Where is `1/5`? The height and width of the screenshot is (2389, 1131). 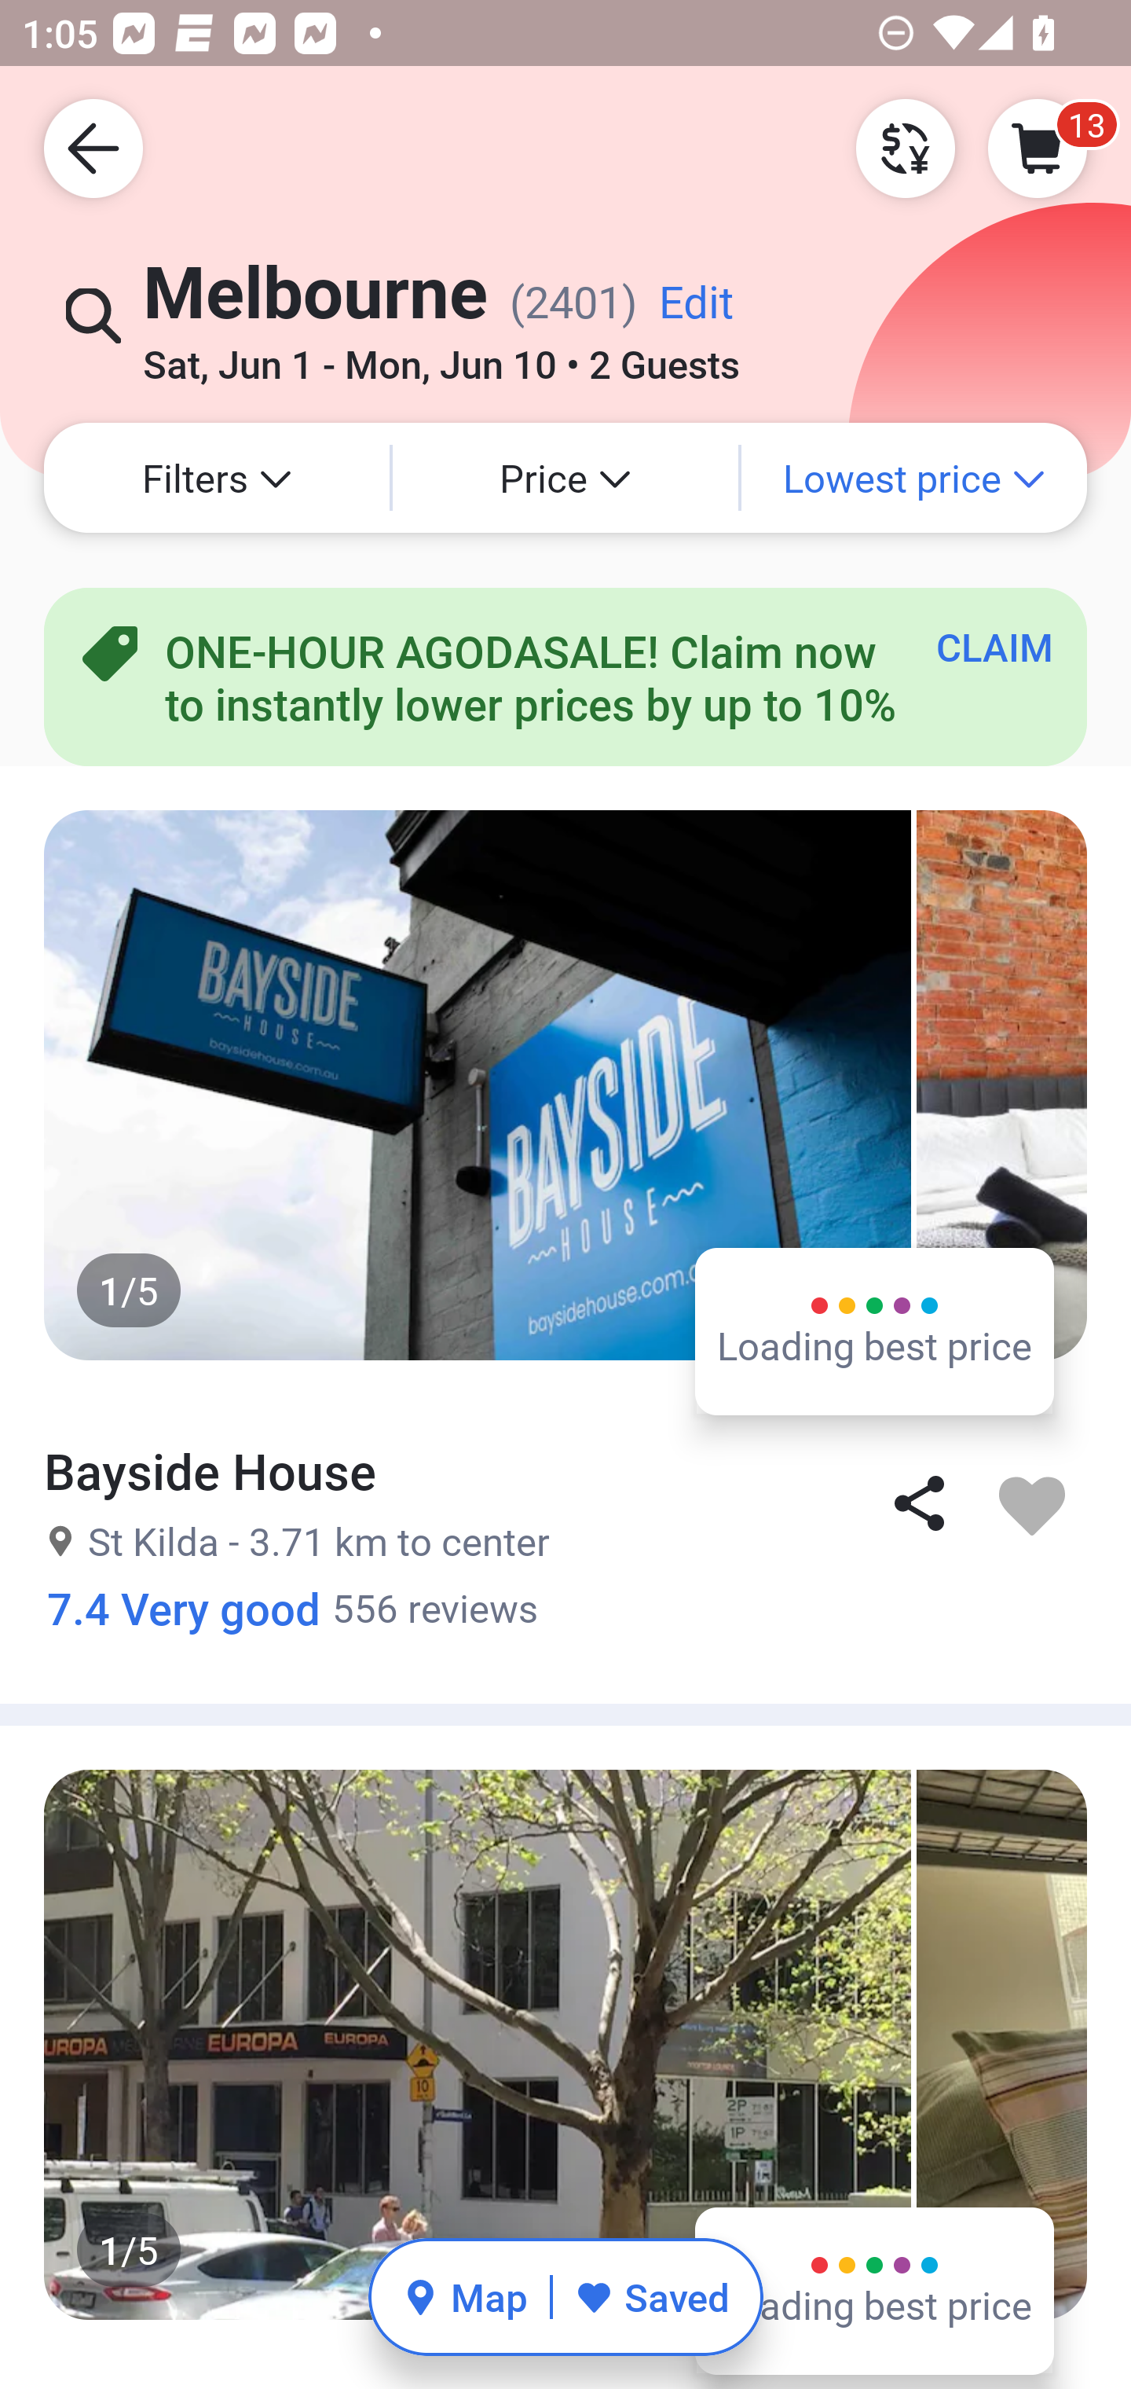 1/5 is located at coordinates (565, 1084).